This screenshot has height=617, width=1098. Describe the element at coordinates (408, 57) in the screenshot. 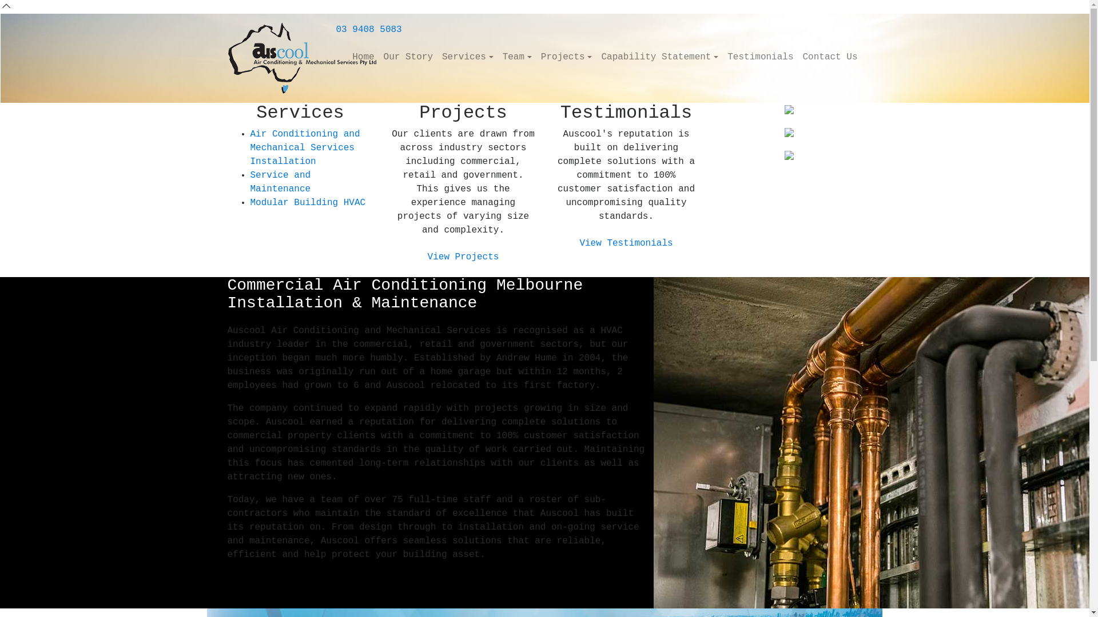

I see `Our Story` at that location.